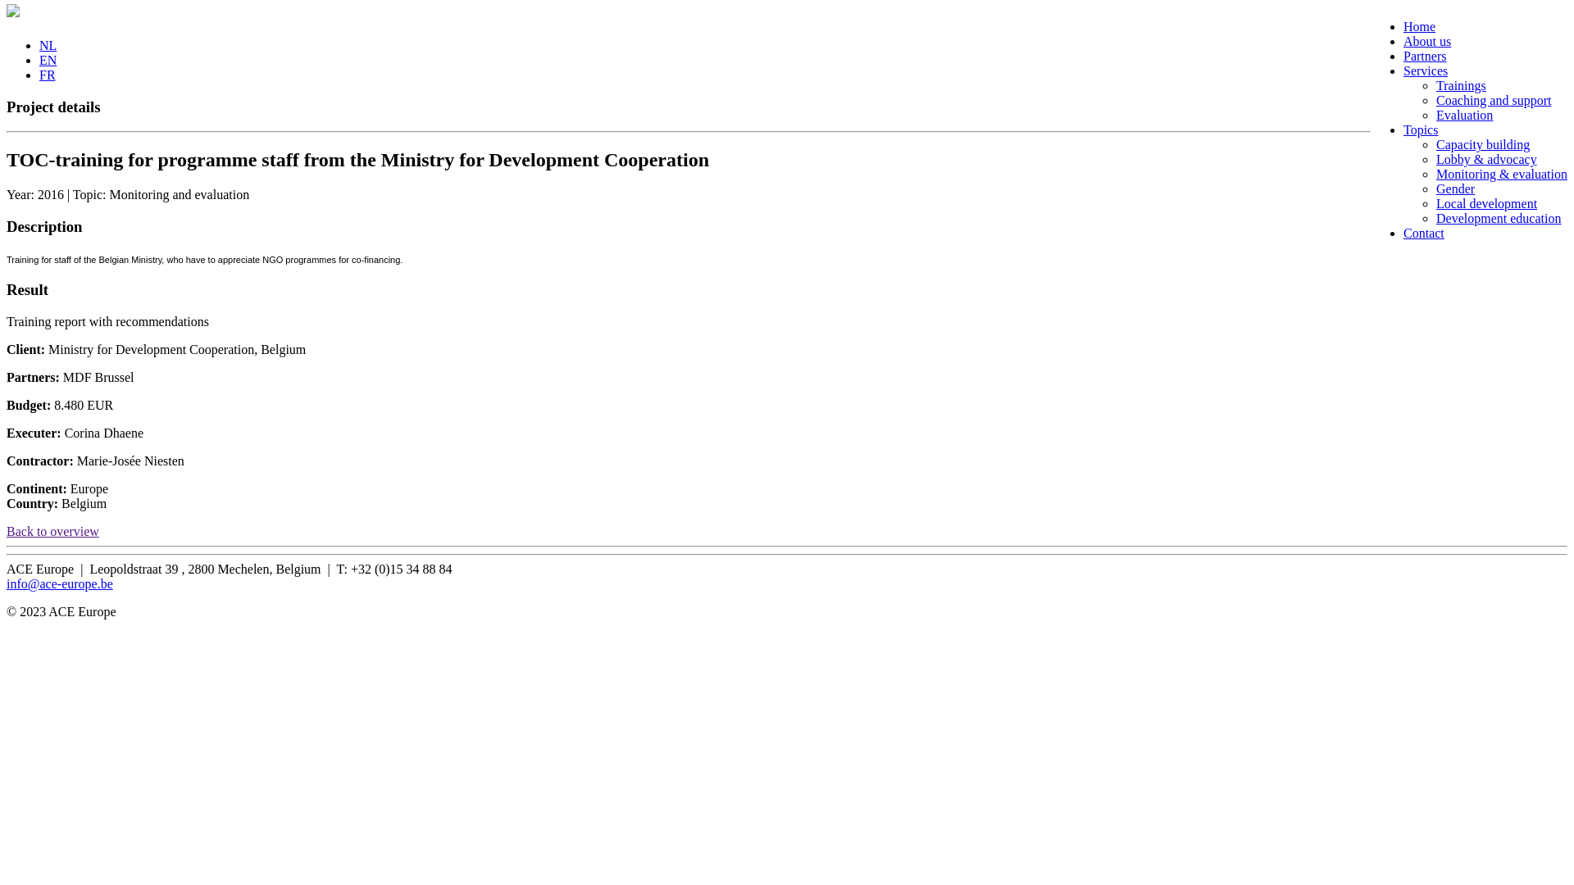  What do you see at coordinates (1483, 144) in the screenshot?
I see `Capacity building` at bounding box center [1483, 144].